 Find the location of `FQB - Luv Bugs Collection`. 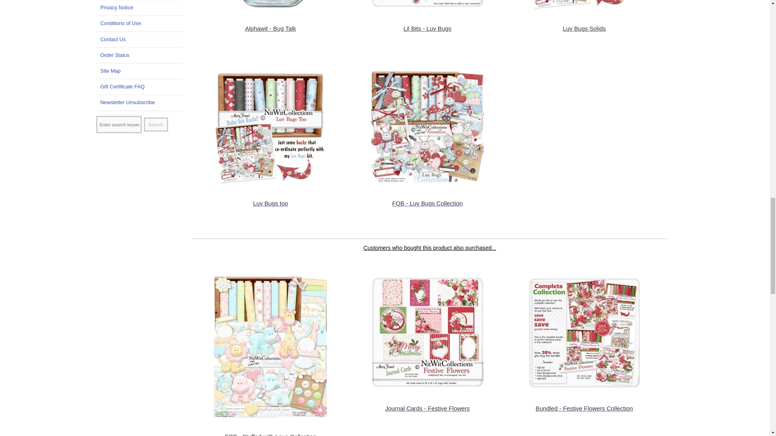

FQB - Luv Bugs Collection is located at coordinates (428, 128).